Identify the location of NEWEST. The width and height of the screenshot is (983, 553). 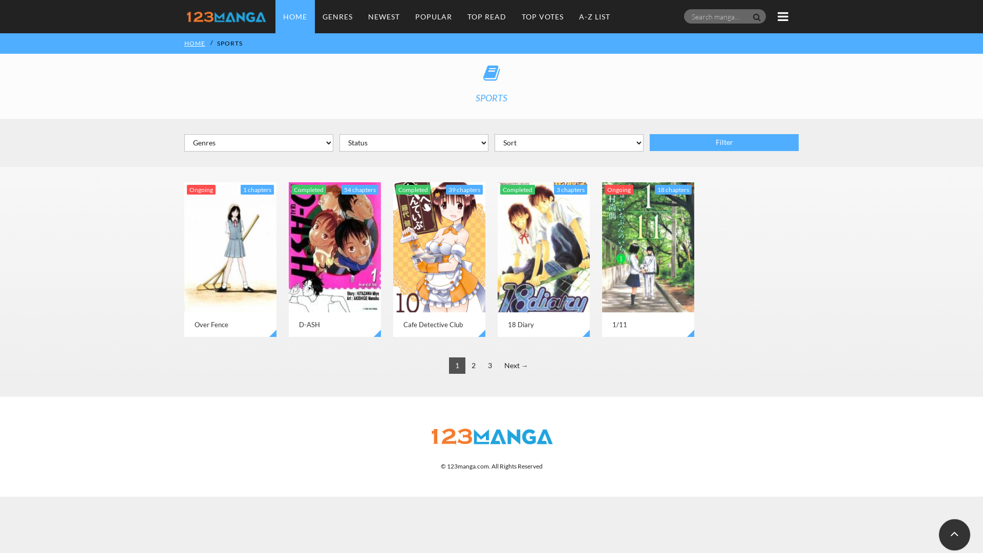
(384, 16).